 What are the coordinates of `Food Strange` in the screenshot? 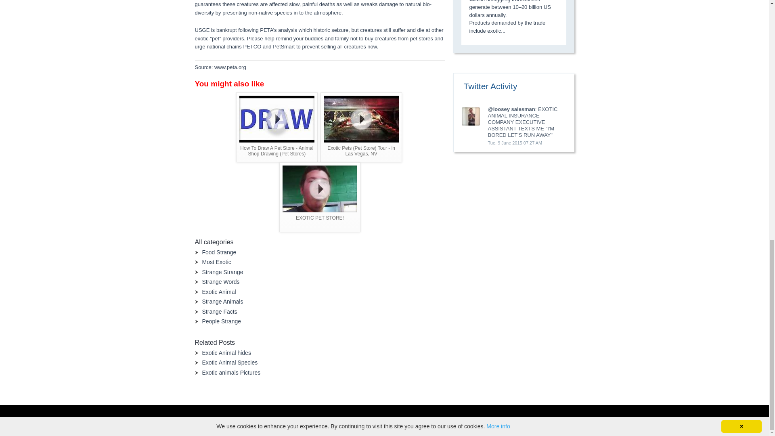 It's located at (219, 252).